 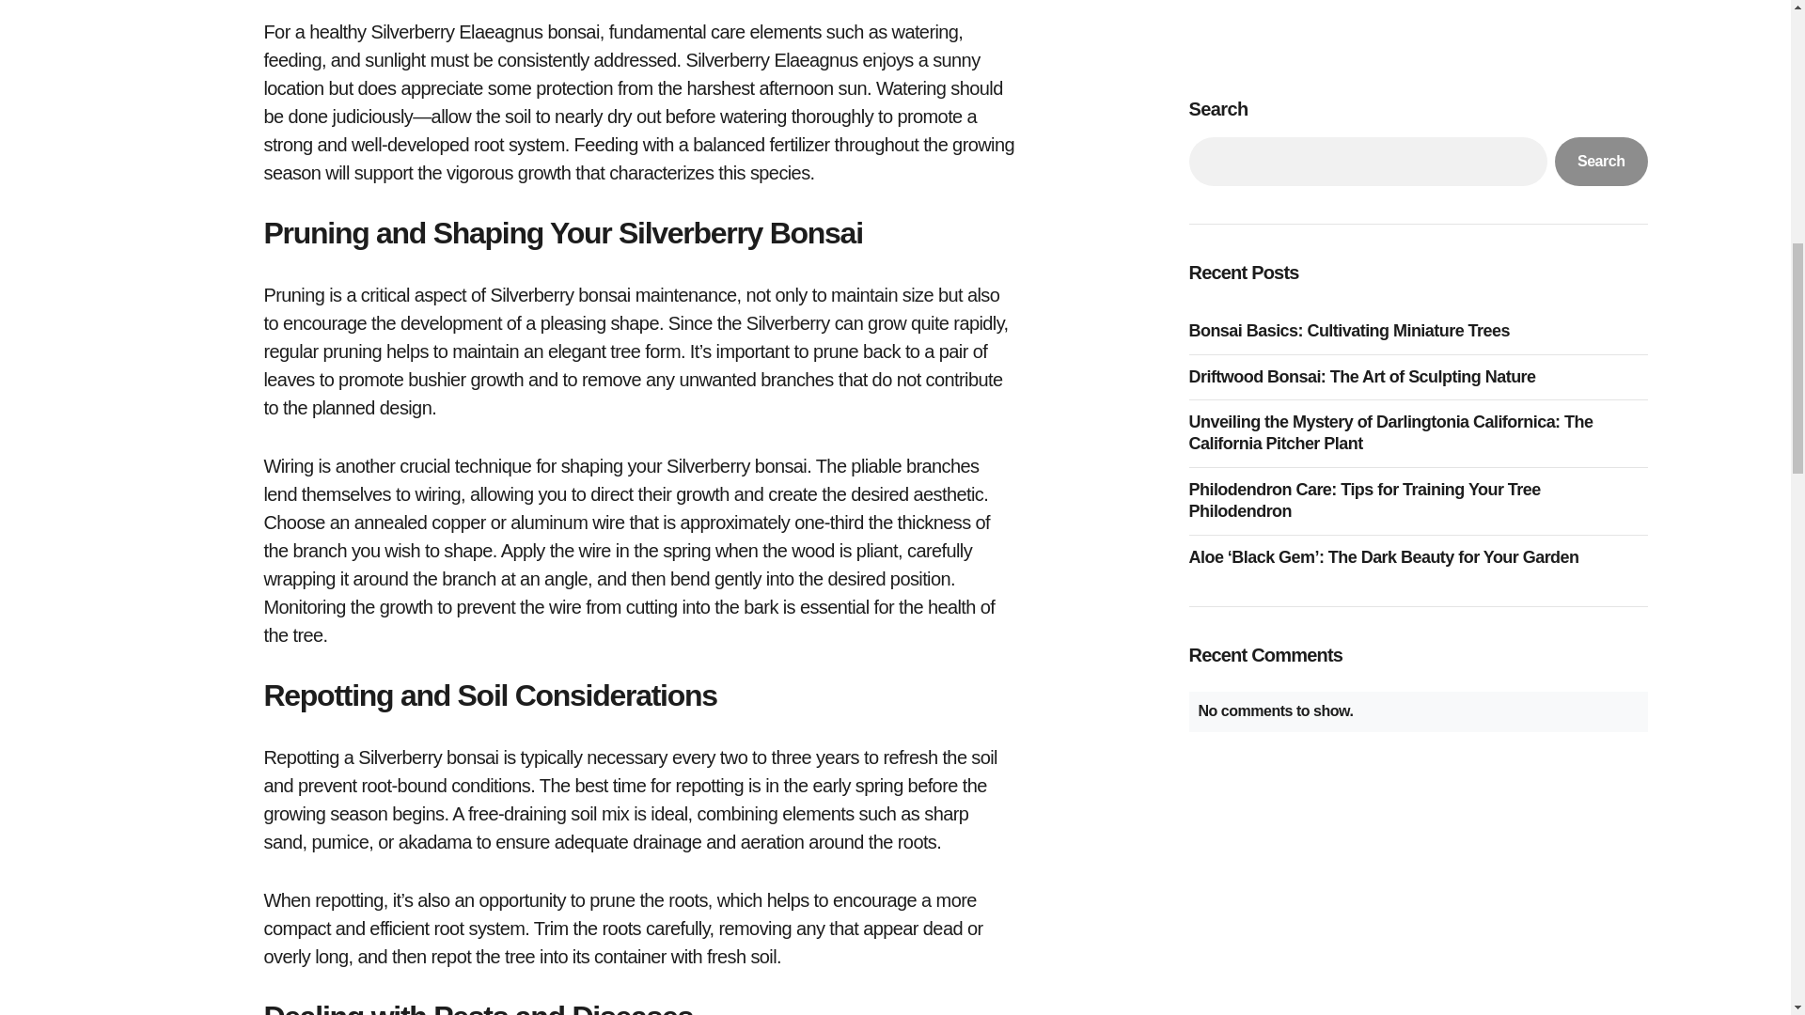 I want to click on Philodendron Care: Tips for Training Your Tree Philodendron, so click(x=1417, y=117).